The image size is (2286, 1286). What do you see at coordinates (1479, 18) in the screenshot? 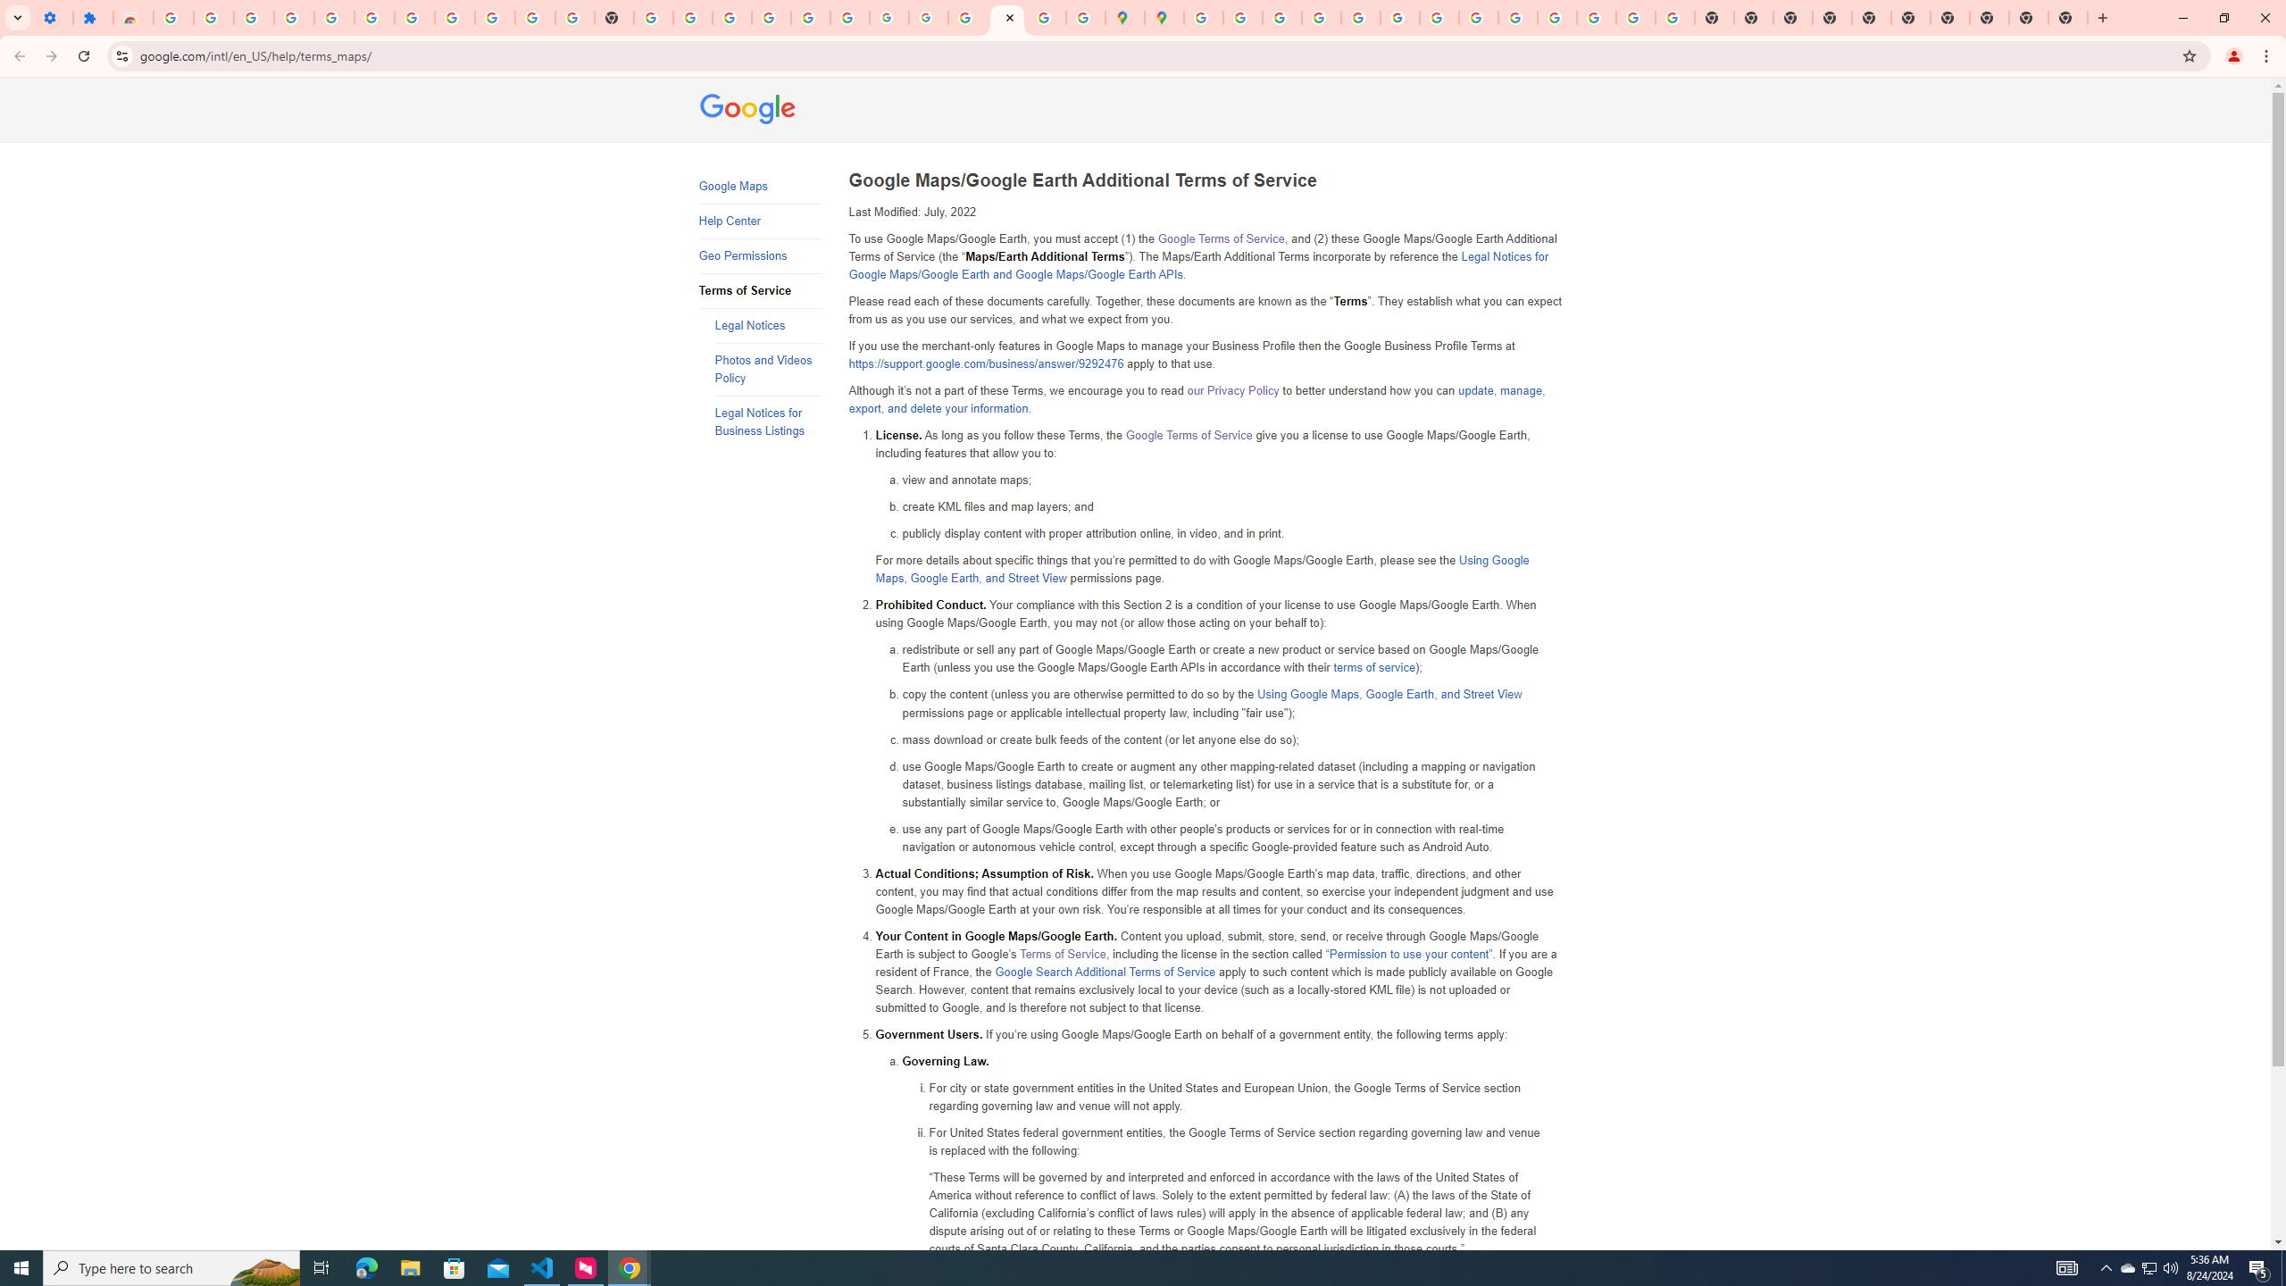
I see `Browse Chrome as a guest - Computer - Google Chrome Help` at bounding box center [1479, 18].